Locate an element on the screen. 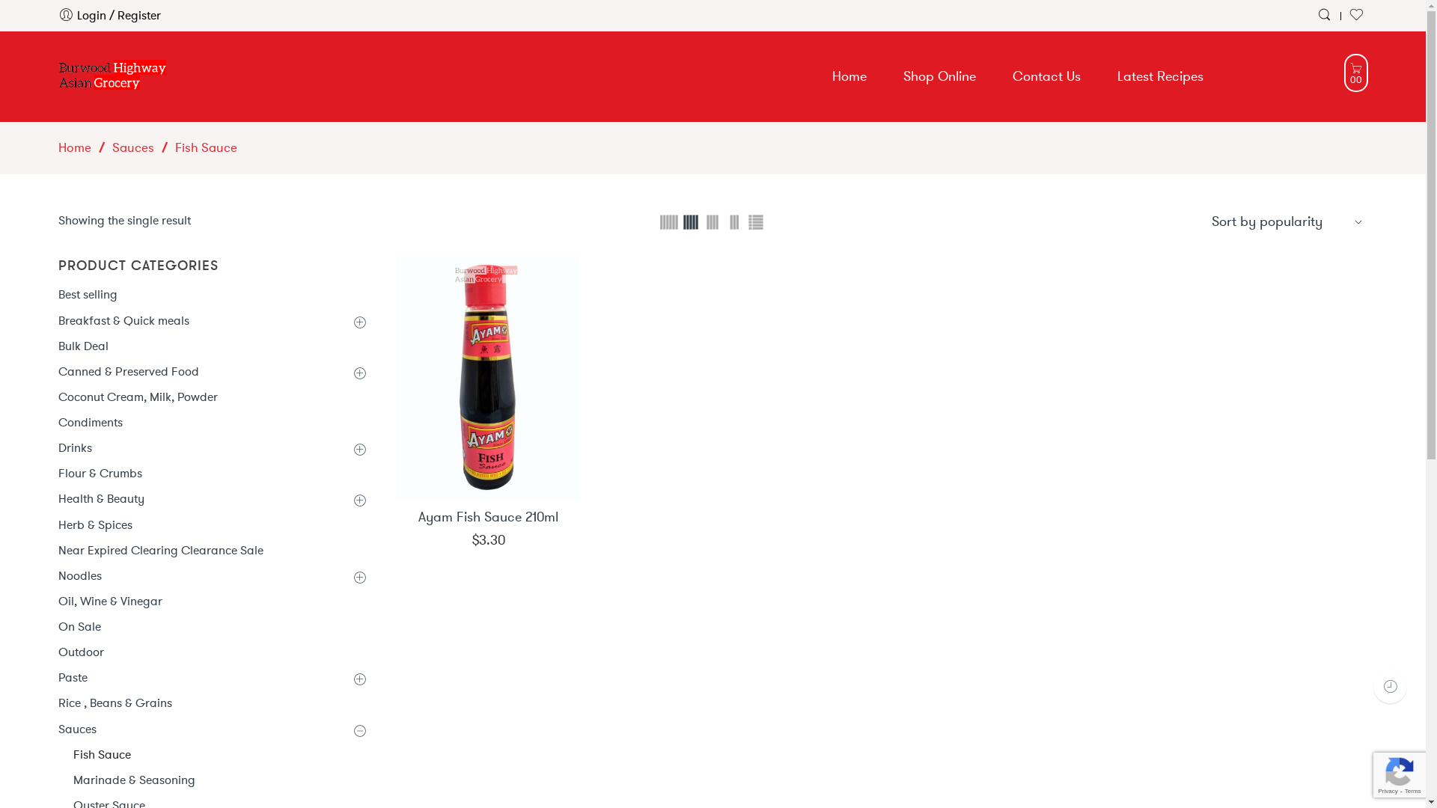 The height and width of the screenshot is (808, 1437). Herb & Spices is located at coordinates (213, 525).